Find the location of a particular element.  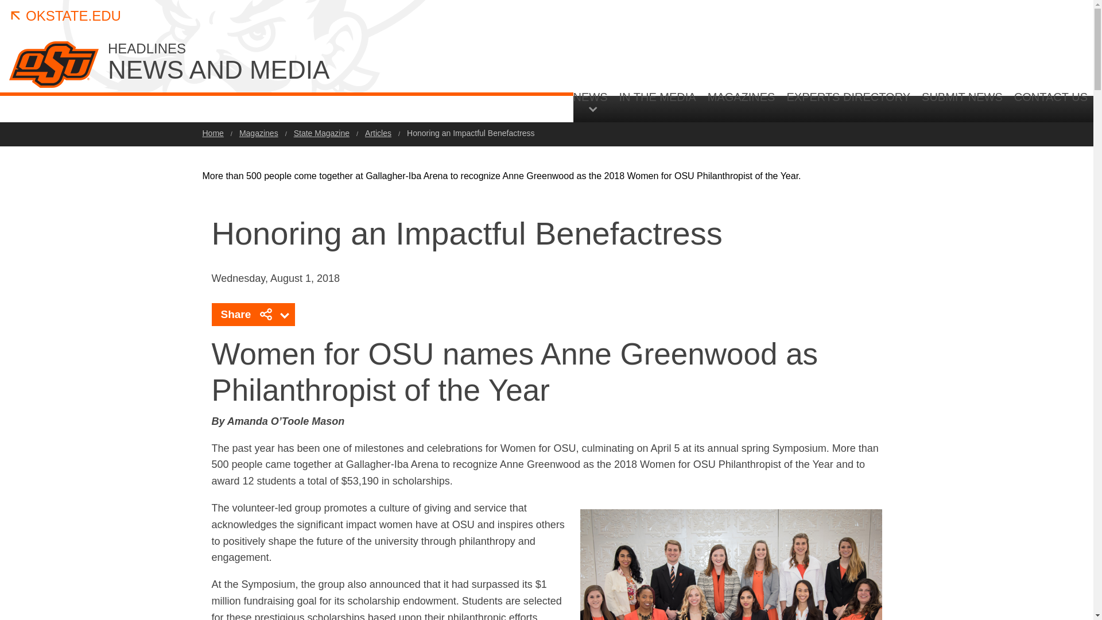

MAGAZINES is located at coordinates (742, 106).